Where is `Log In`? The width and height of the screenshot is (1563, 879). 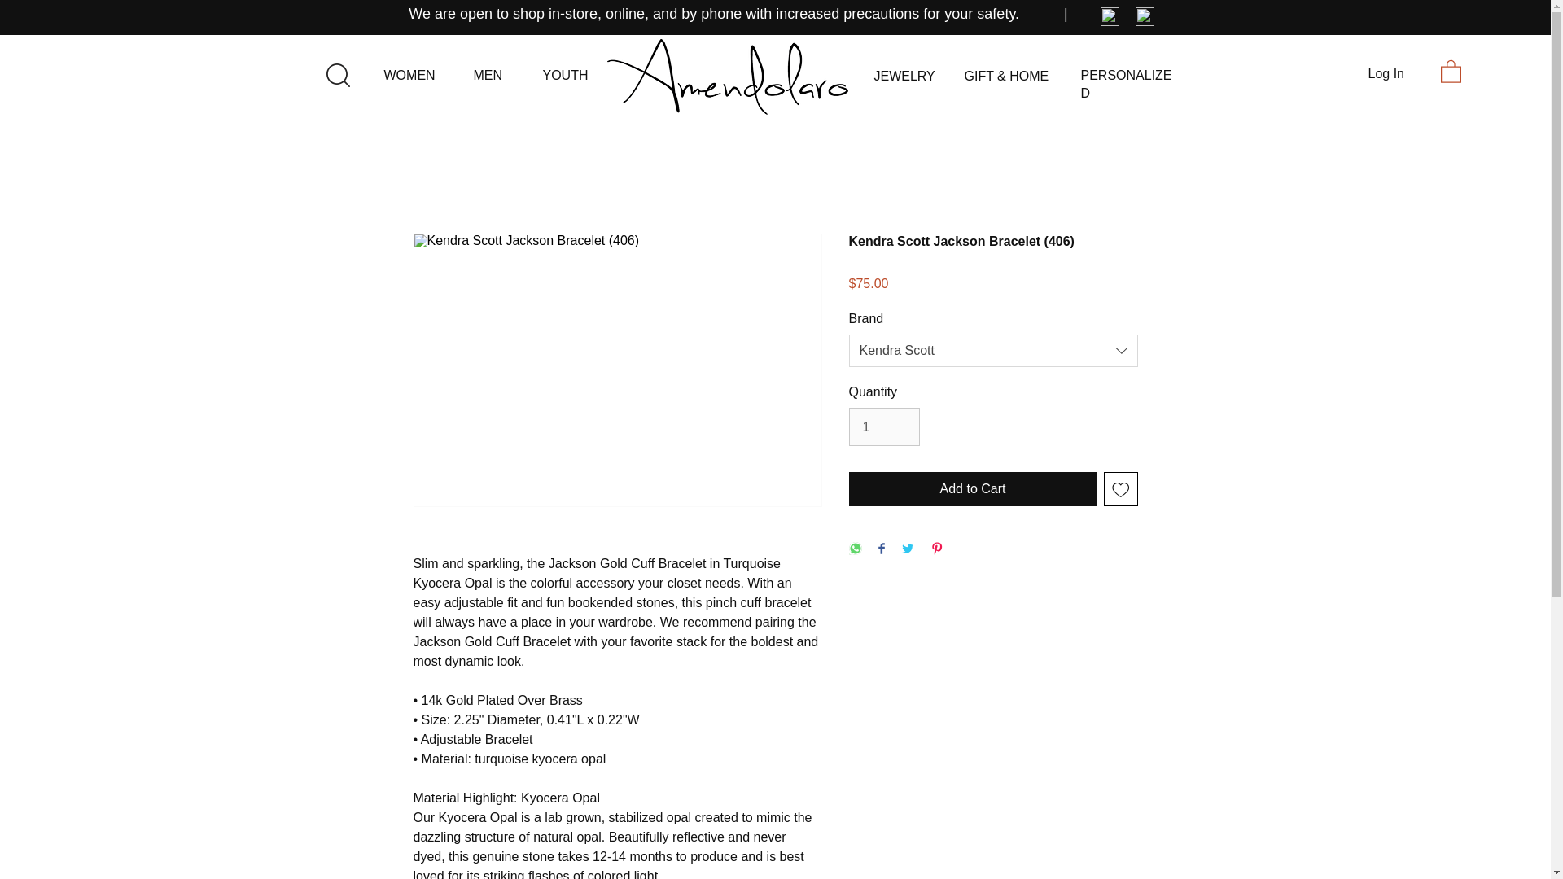
Log In is located at coordinates (1386, 74).